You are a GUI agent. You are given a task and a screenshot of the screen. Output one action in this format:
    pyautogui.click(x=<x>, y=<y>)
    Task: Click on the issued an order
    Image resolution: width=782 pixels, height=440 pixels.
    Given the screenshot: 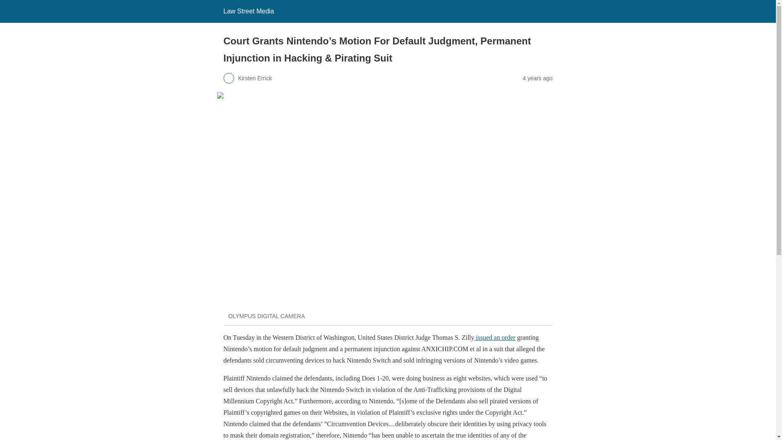 What is the action you would take?
    pyautogui.click(x=495, y=337)
    